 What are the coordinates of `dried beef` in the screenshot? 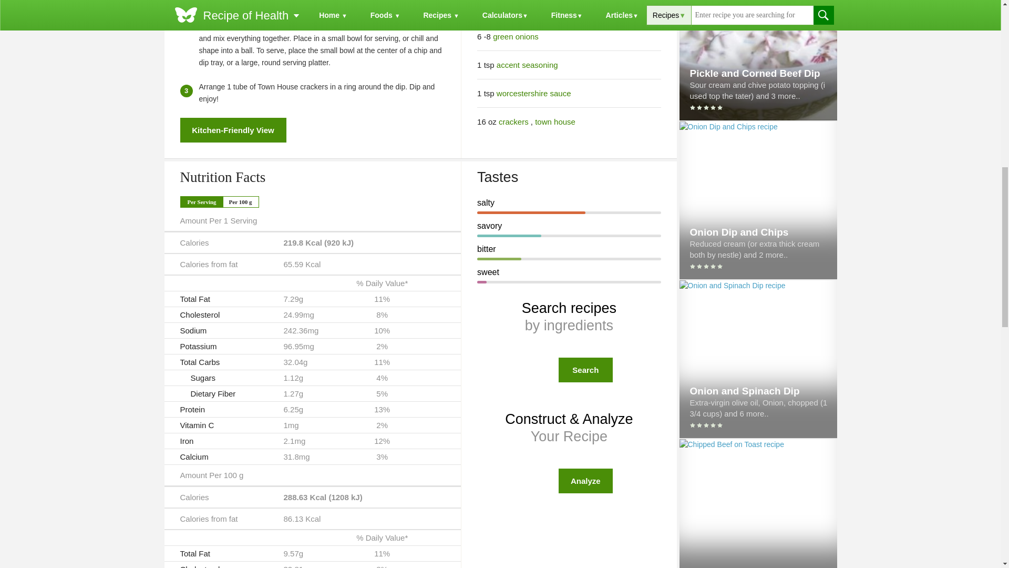 It's located at (524, 7).